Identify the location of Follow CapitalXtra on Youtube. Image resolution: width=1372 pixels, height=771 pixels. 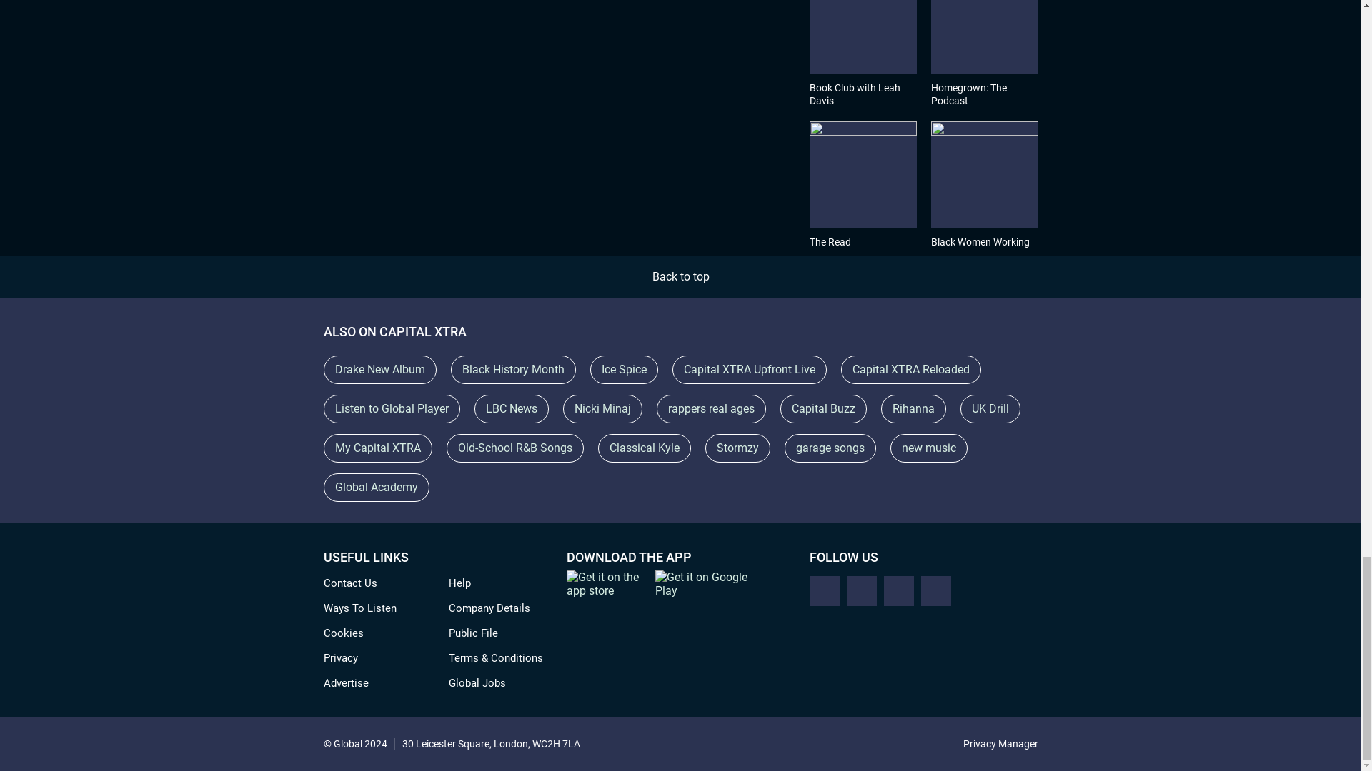
(935, 590).